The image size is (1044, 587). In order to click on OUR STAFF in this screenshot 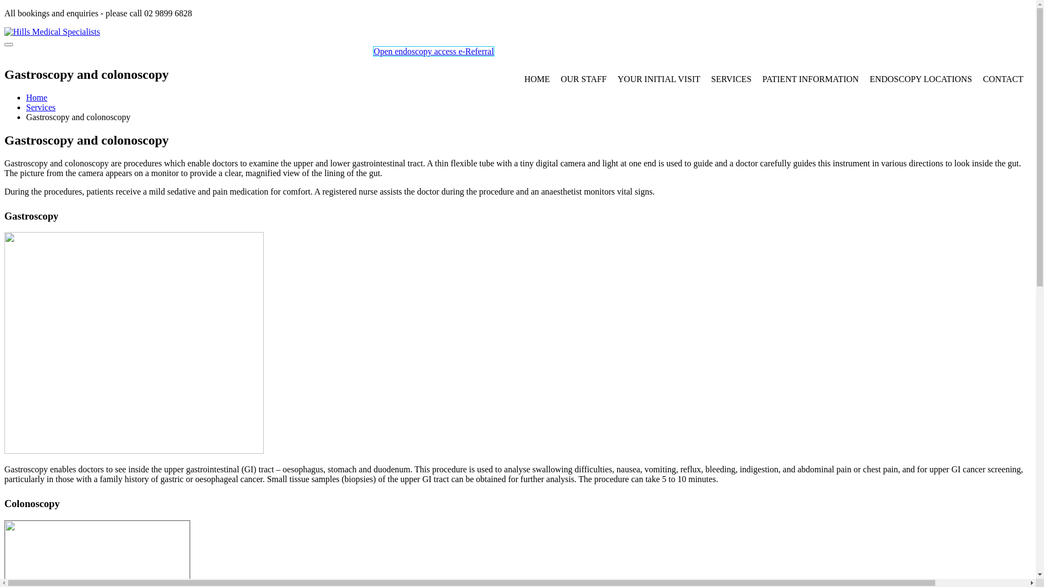, I will do `click(584, 79)`.